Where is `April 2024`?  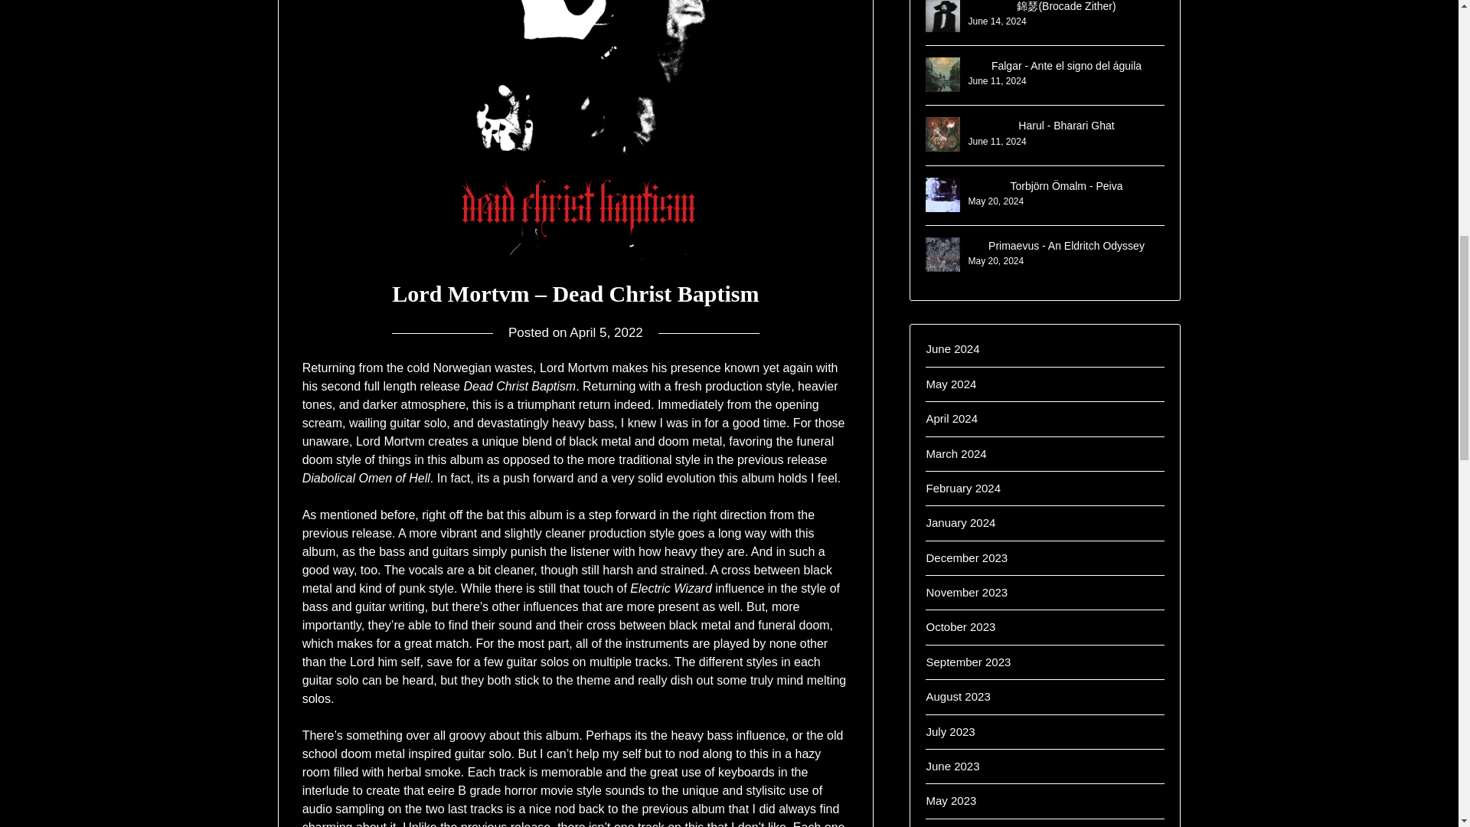 April 2024 is located at coordinates (951, 418).